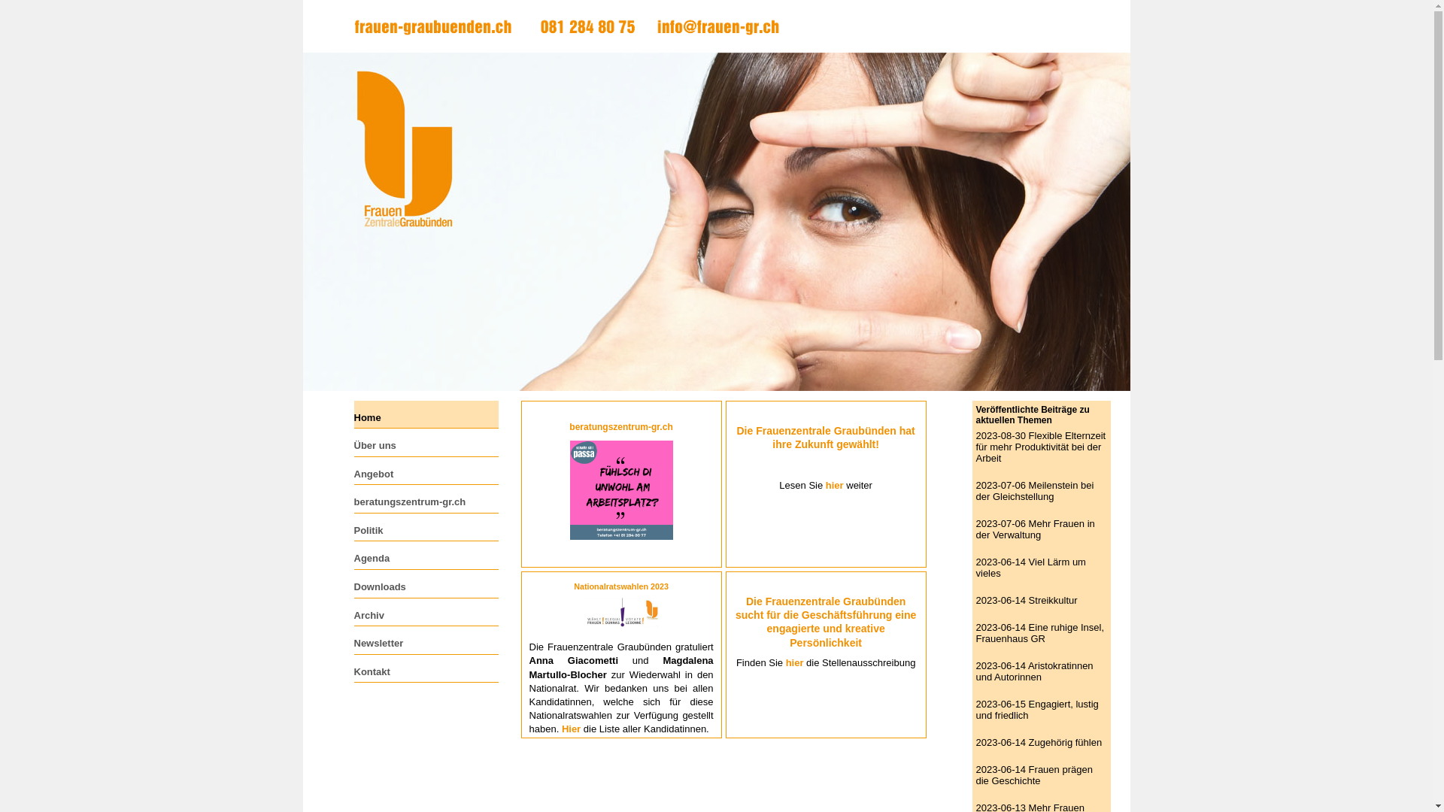 This screenshot has width=1444, height=812. Describe the element at coordinates (621, 427) in the screenshot. I see `beratungszentrum-gr.ch` at that location.